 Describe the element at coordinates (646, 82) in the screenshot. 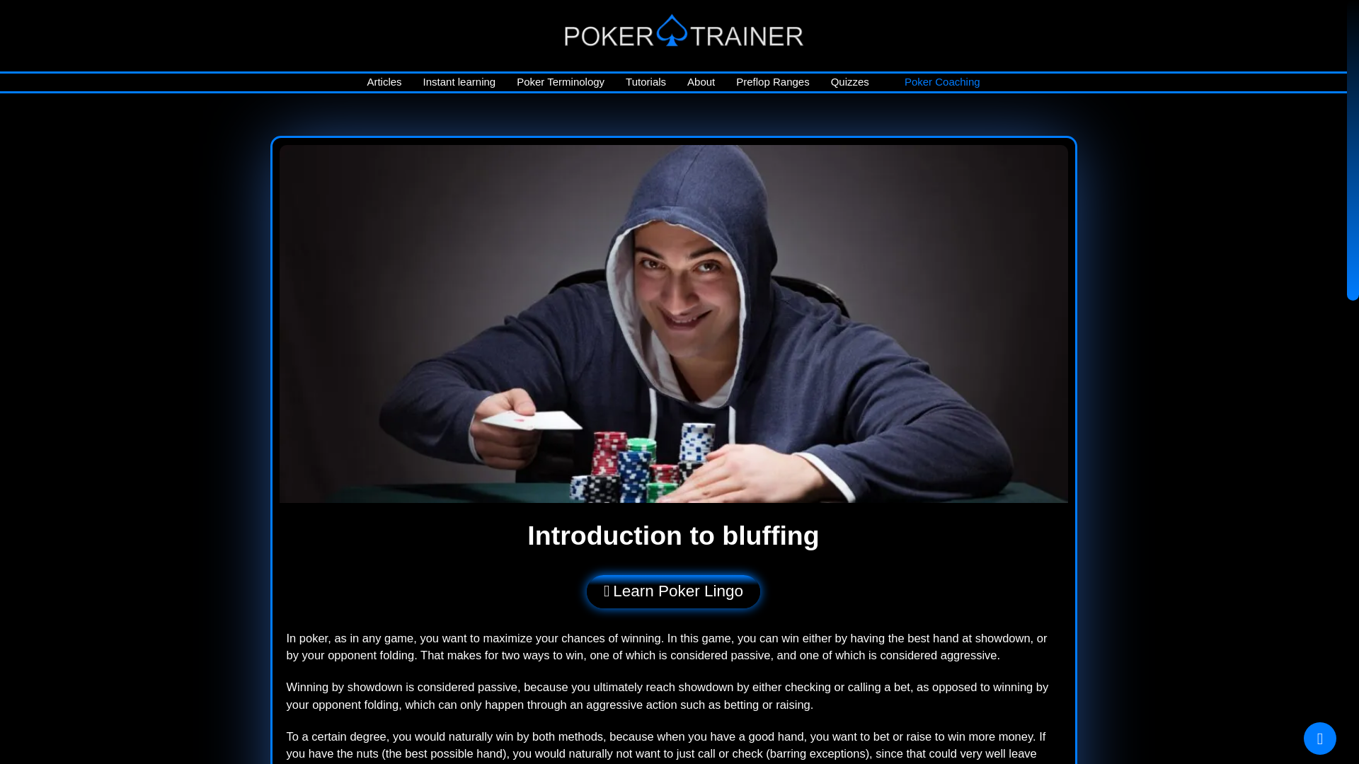

I see `Tutorials` at that location.